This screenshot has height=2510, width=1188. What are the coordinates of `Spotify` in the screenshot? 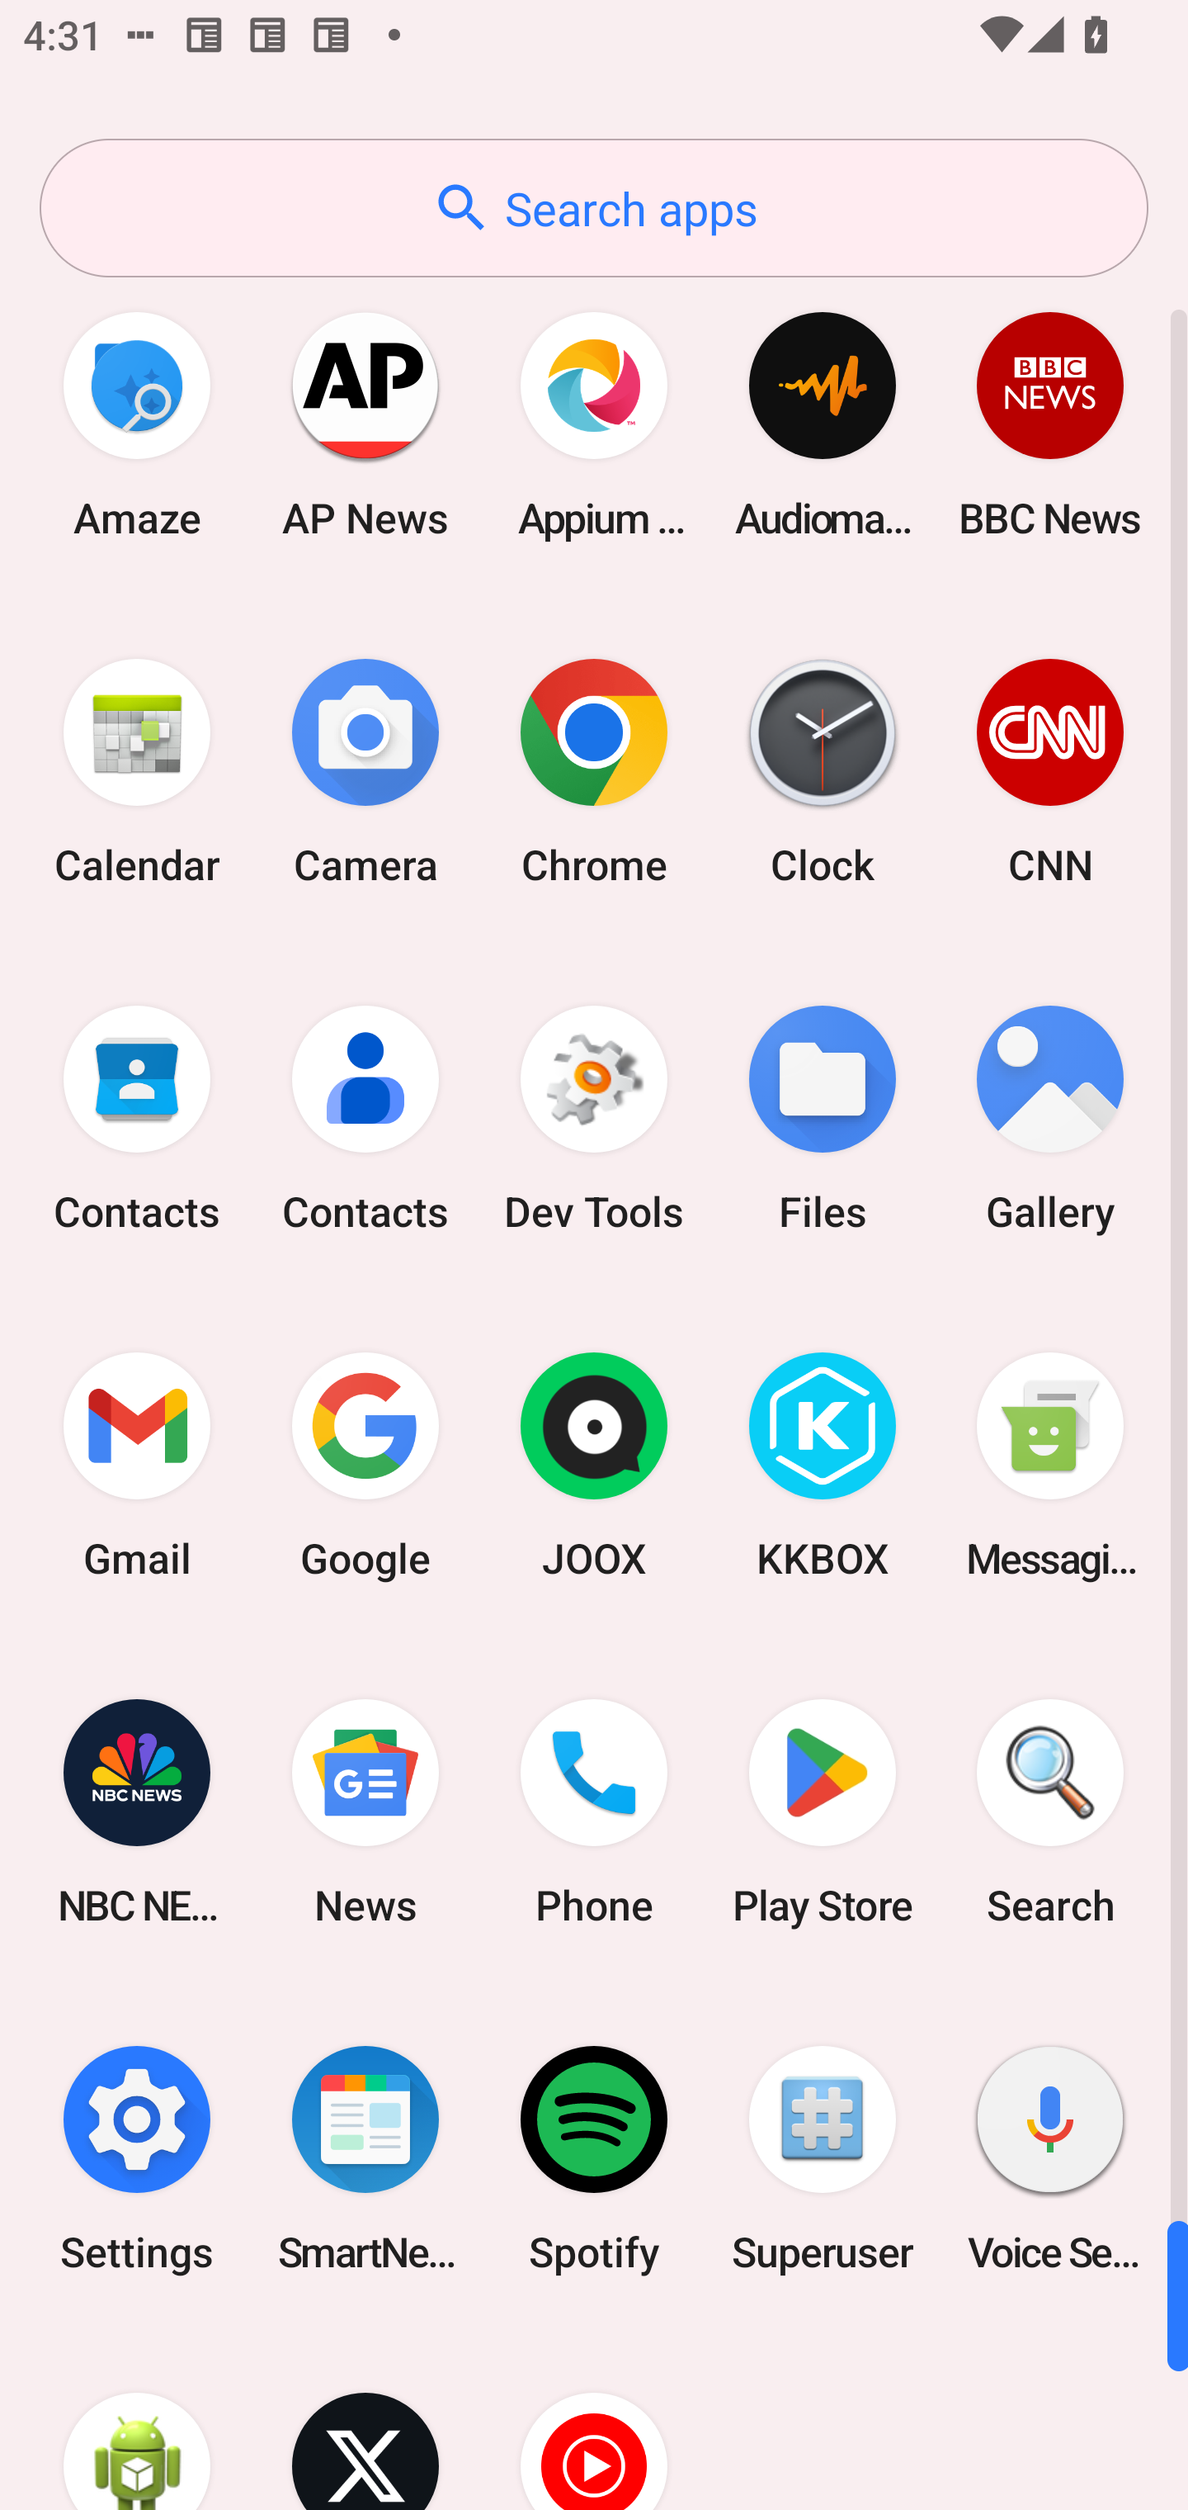 It's located at (594, 2158).